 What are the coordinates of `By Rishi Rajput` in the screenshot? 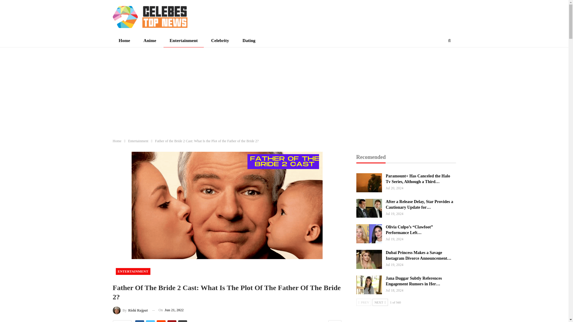 It's located at (130, 310).